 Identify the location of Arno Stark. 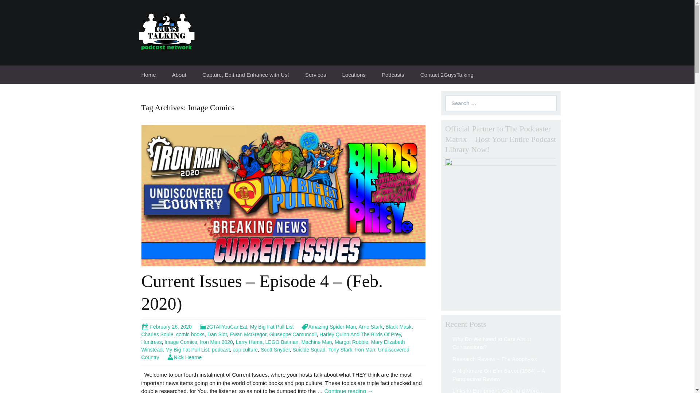
(370, 327).